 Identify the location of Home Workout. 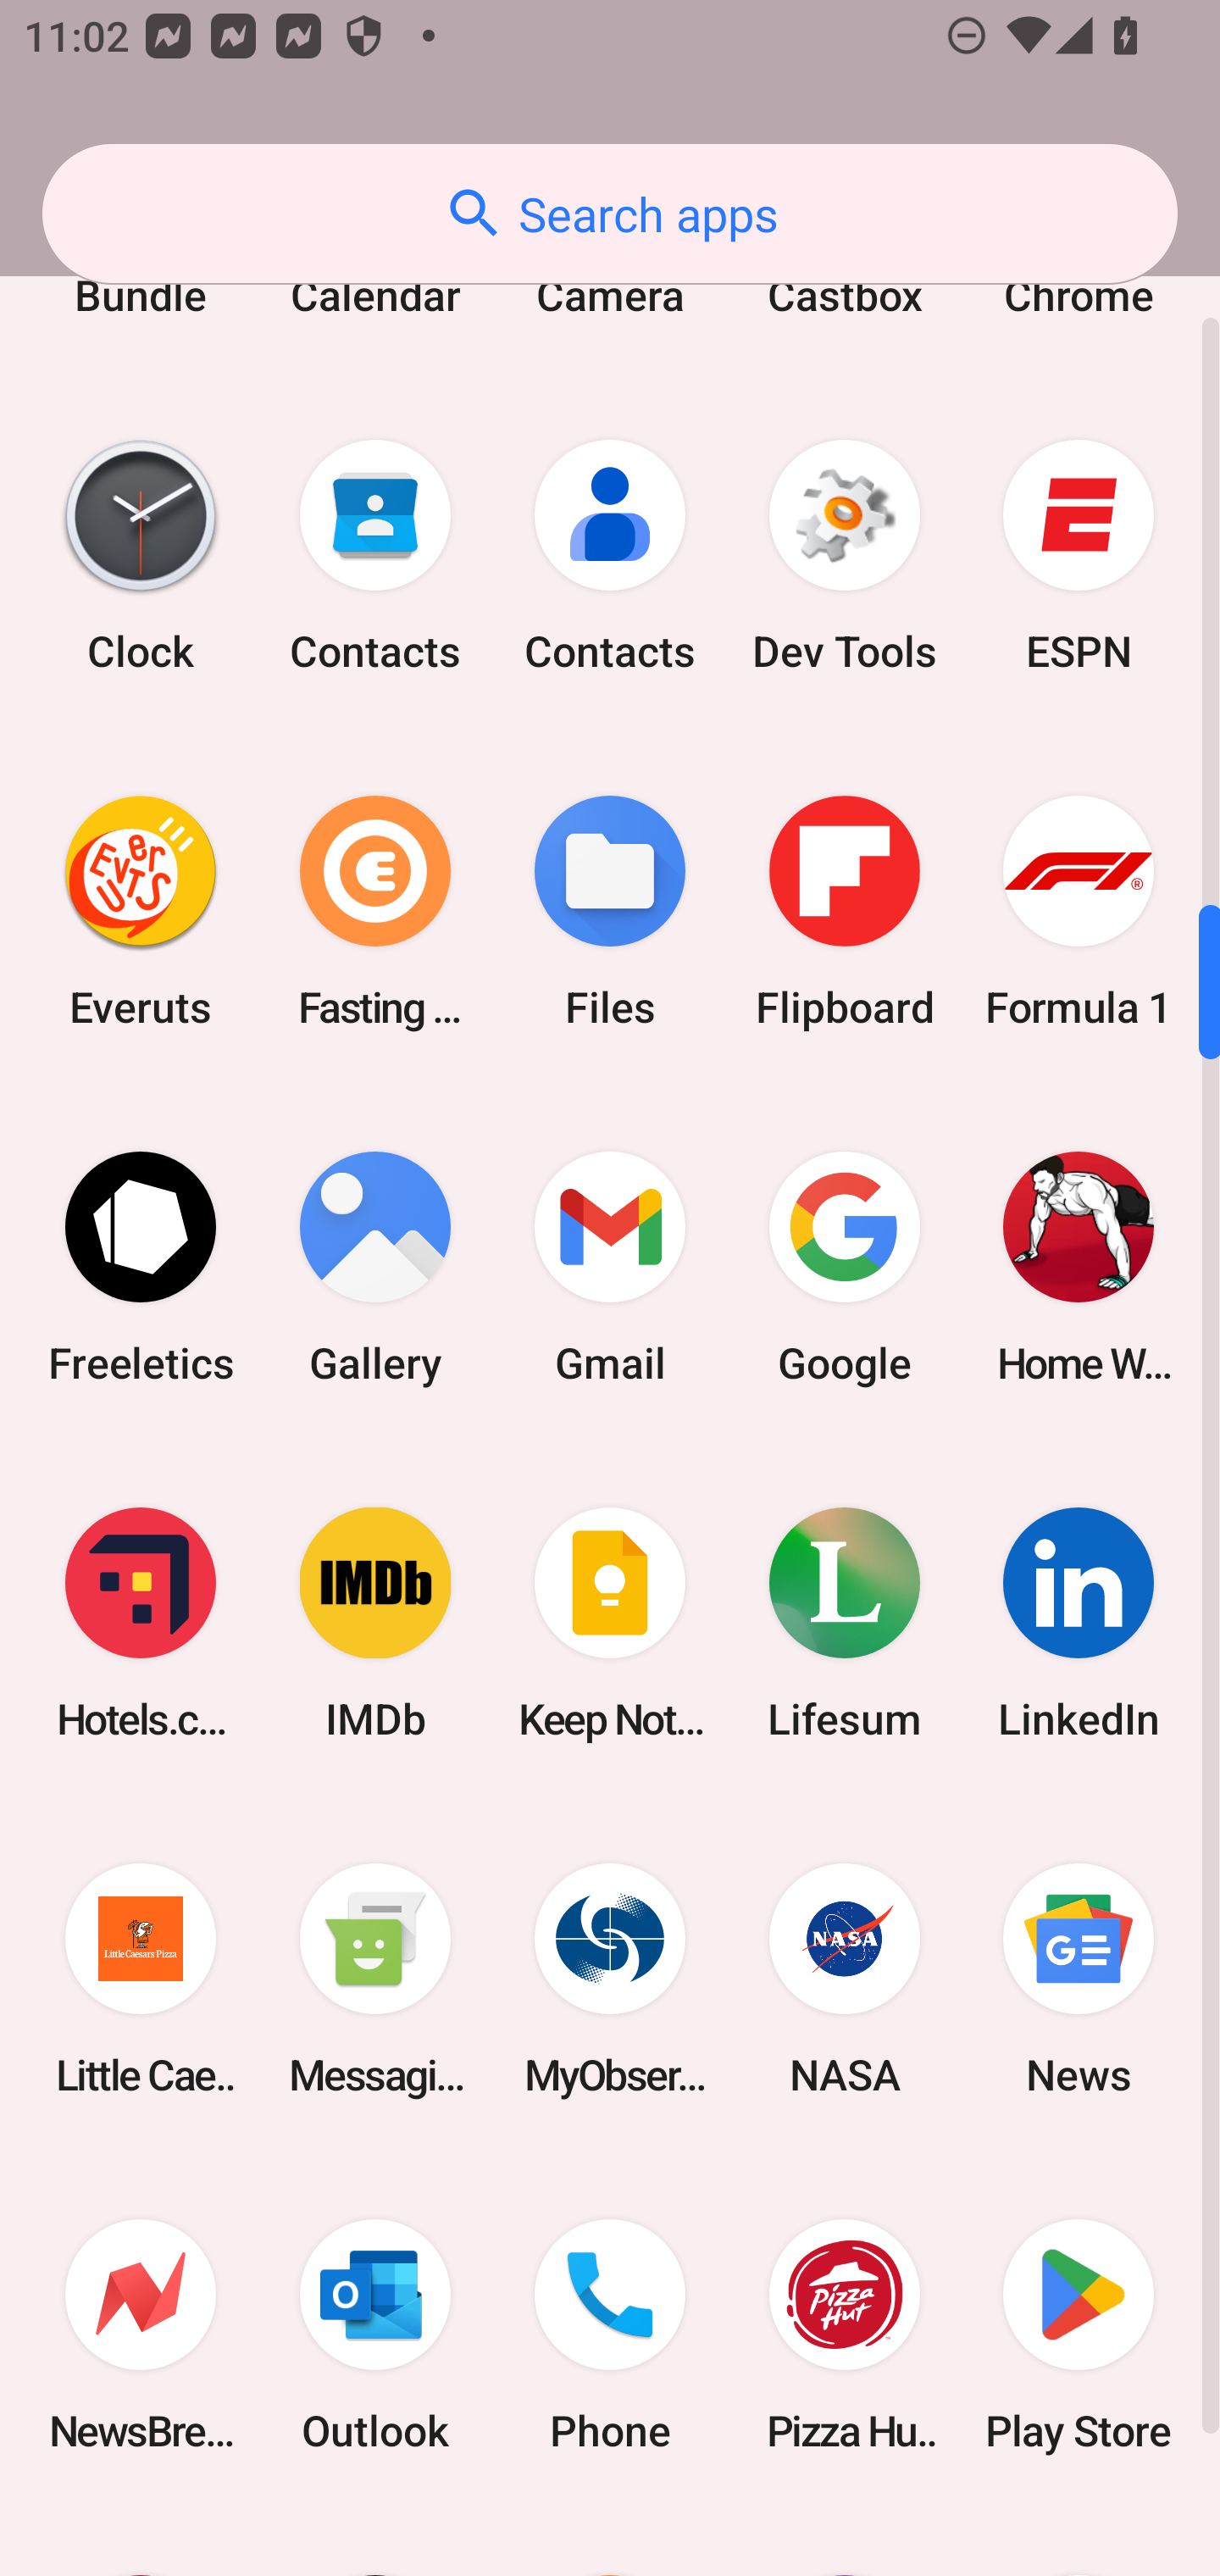
(1079, 1267).